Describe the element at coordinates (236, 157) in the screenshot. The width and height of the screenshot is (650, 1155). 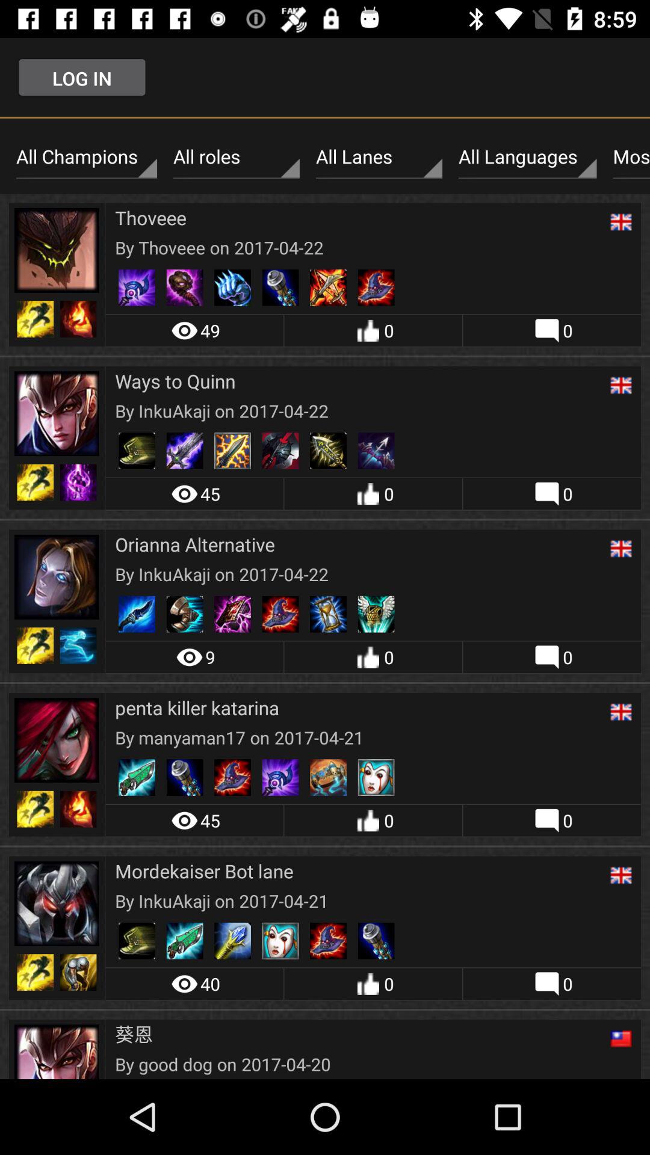
I see `launch item to the right of all champions icon` at that location.